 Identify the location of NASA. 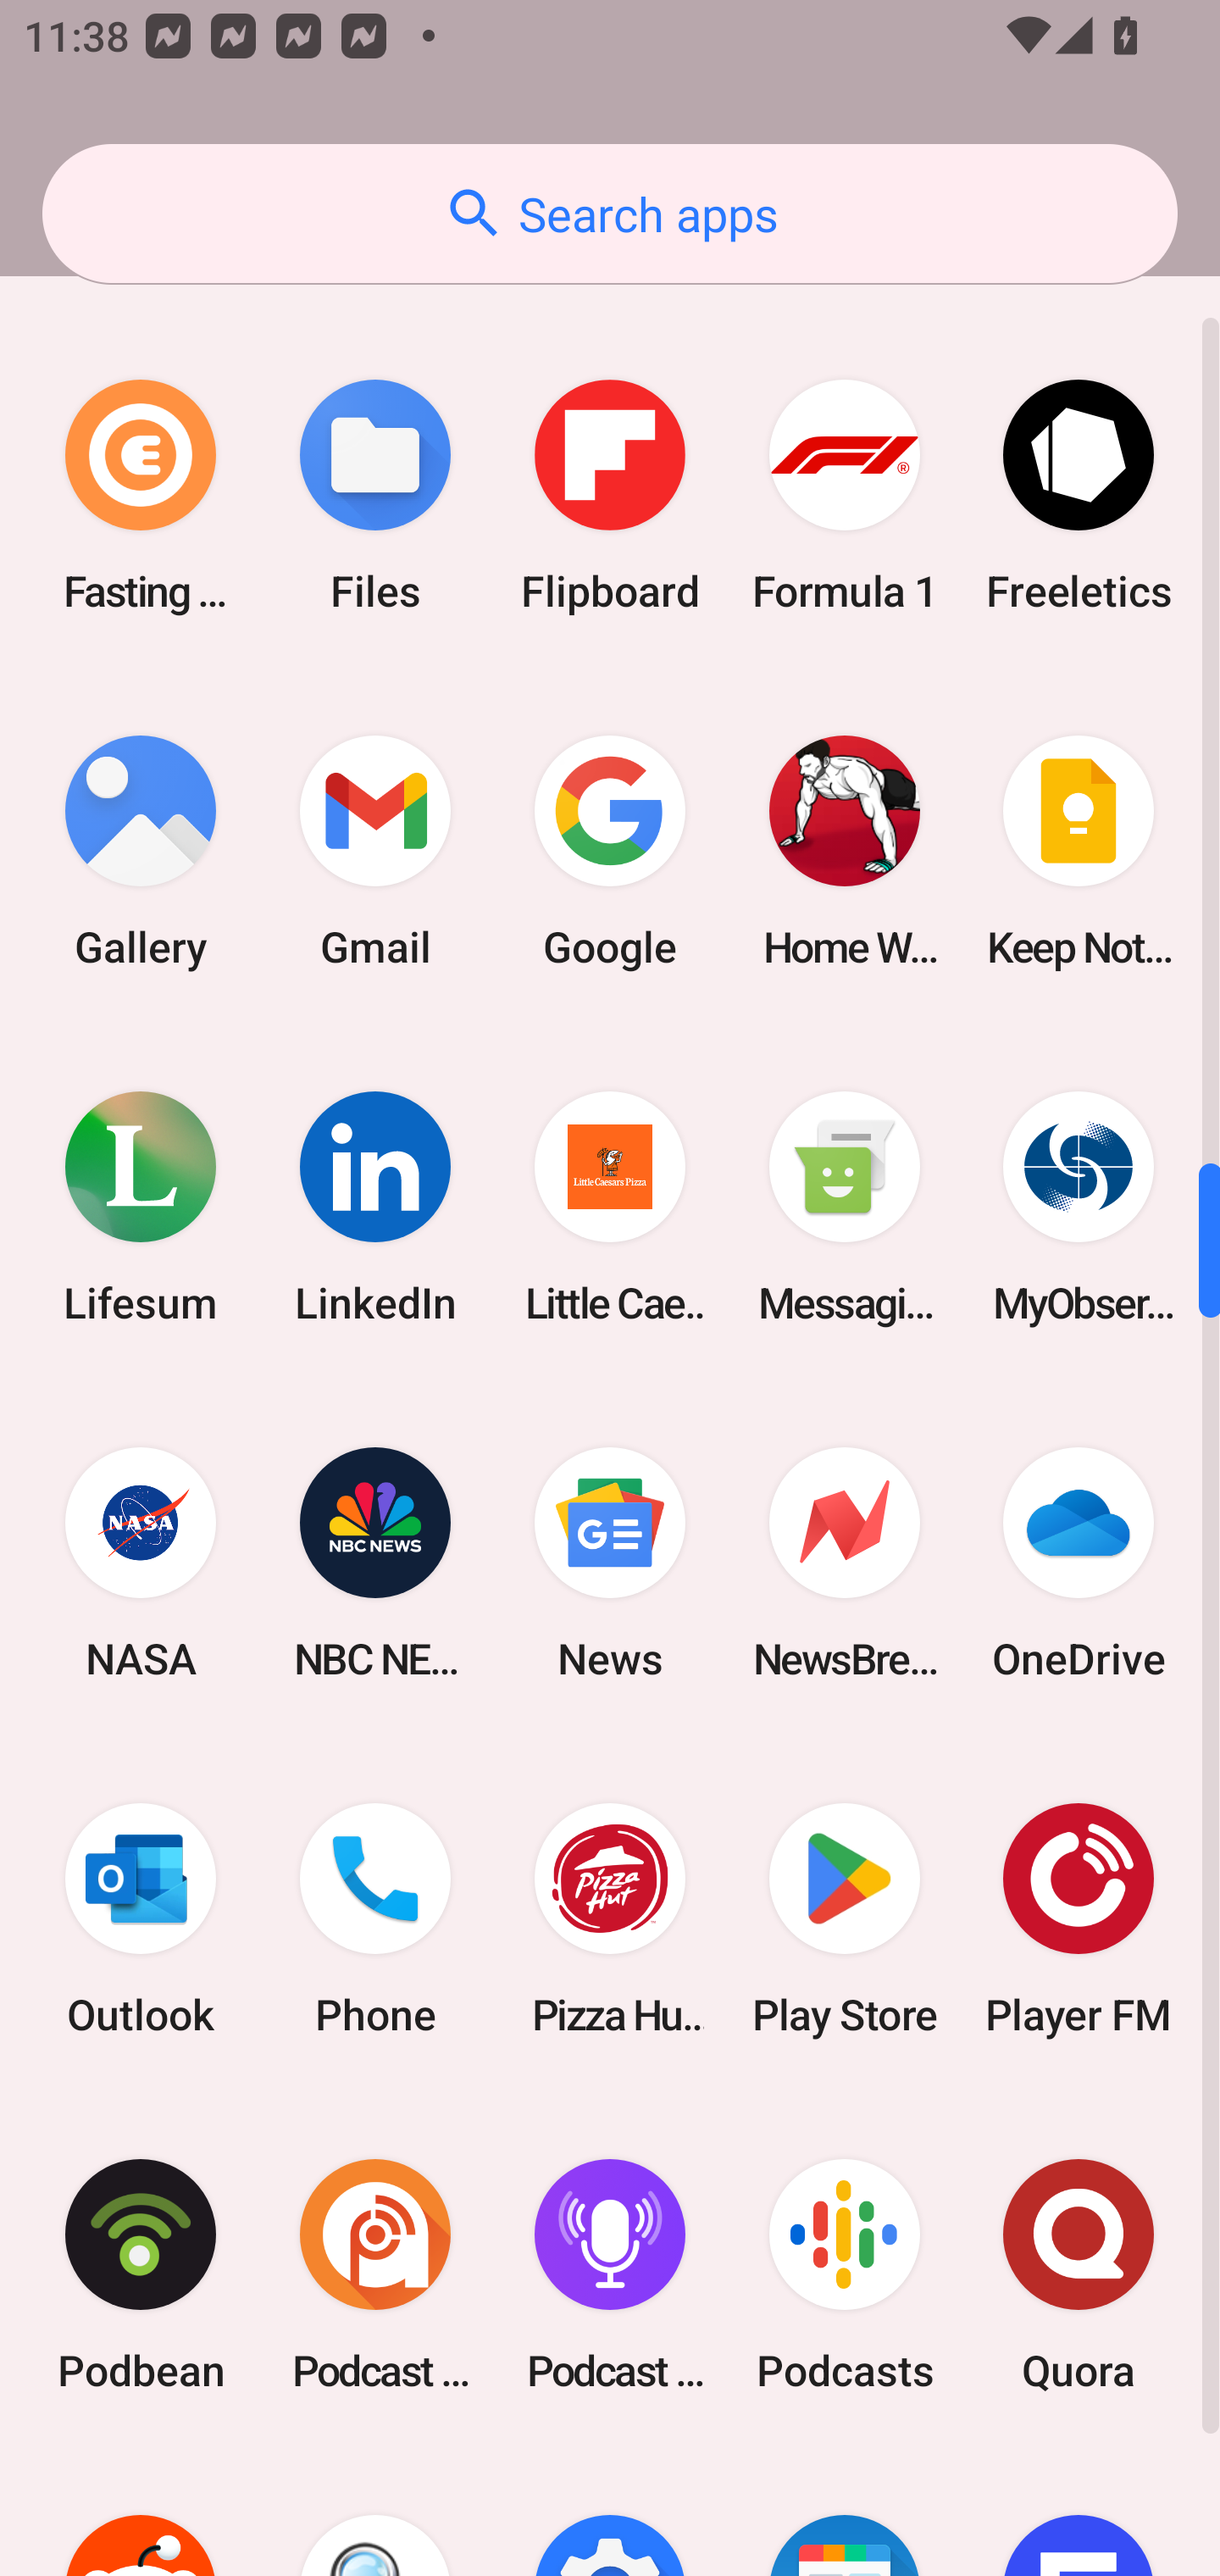
(141, 1563).